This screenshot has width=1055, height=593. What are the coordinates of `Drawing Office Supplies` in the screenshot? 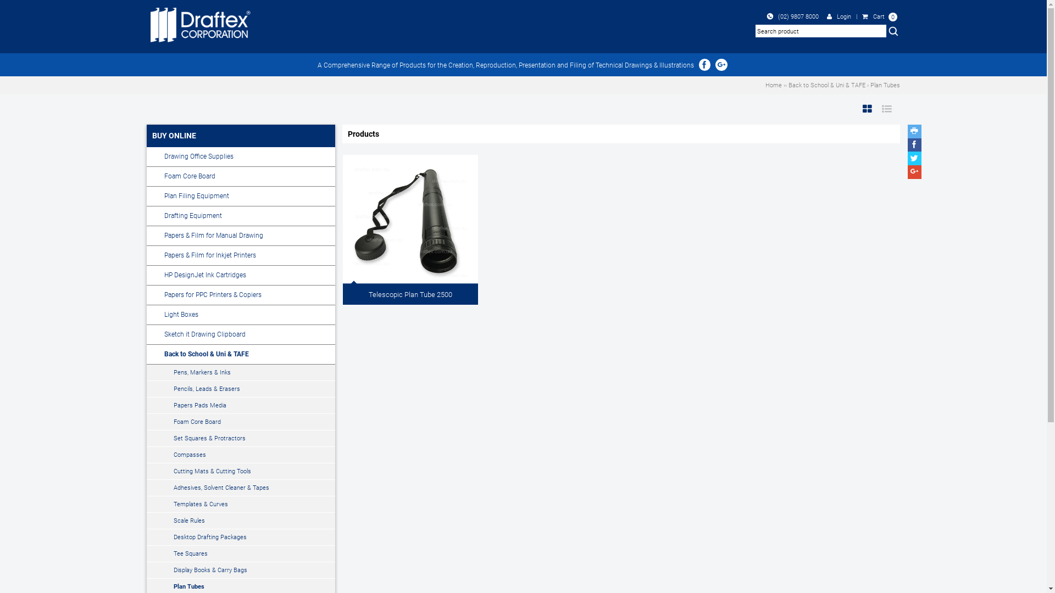 It's located at (241, 157).